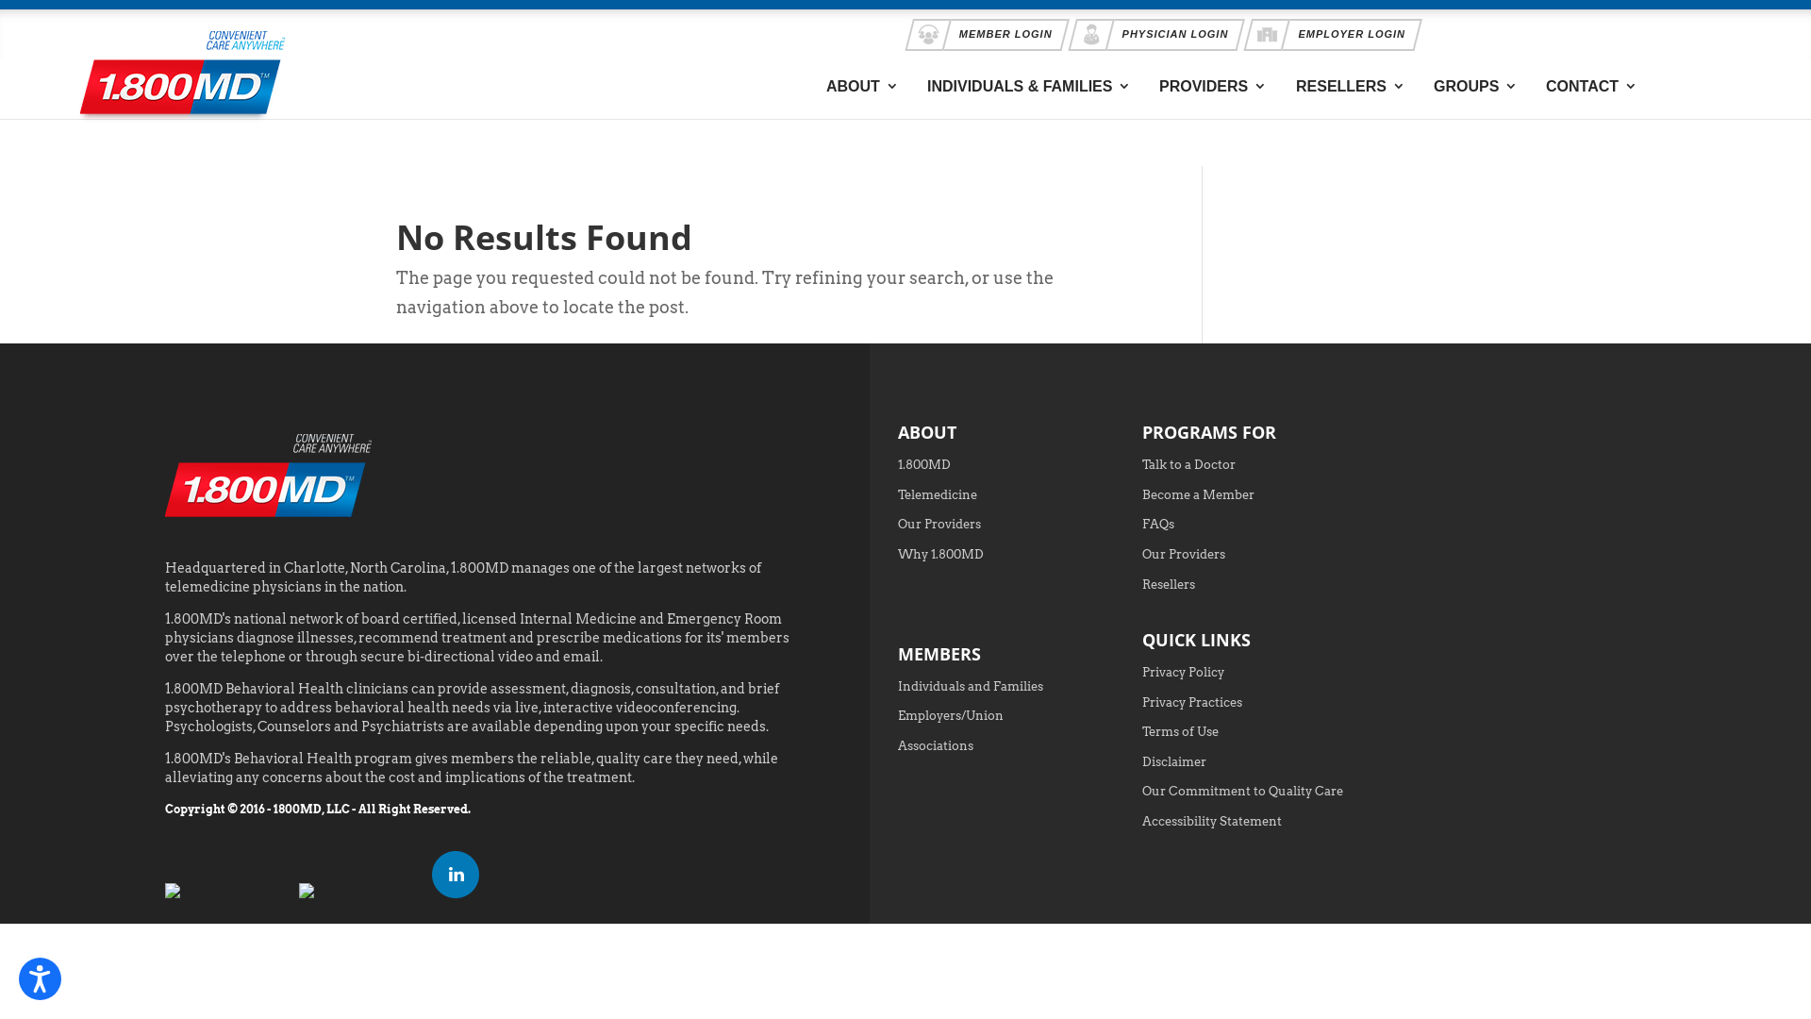 This screenshot has height=1019, width=1811. Describe the element at coordinates (939, 525) in the screenshot. I see `Our Providers` at that location.